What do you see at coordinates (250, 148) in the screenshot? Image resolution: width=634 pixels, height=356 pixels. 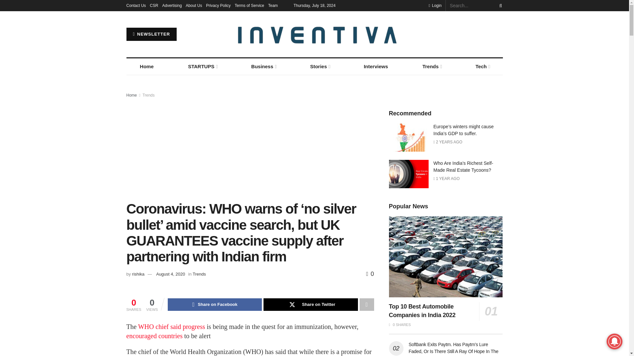 I see `Advertisement` at bounding box center [250, 148].